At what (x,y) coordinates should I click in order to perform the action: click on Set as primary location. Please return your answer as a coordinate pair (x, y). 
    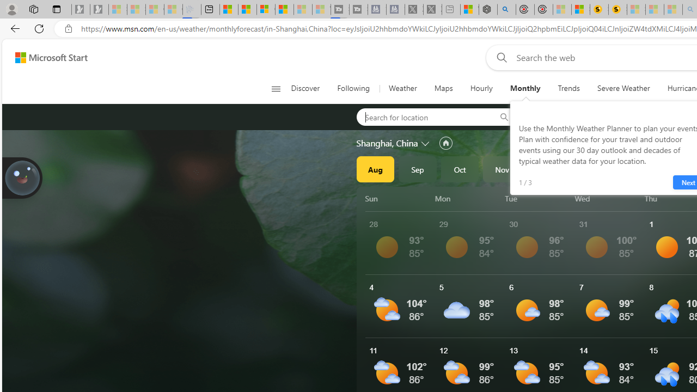
    Looking at the image, I should click on (445, 143).